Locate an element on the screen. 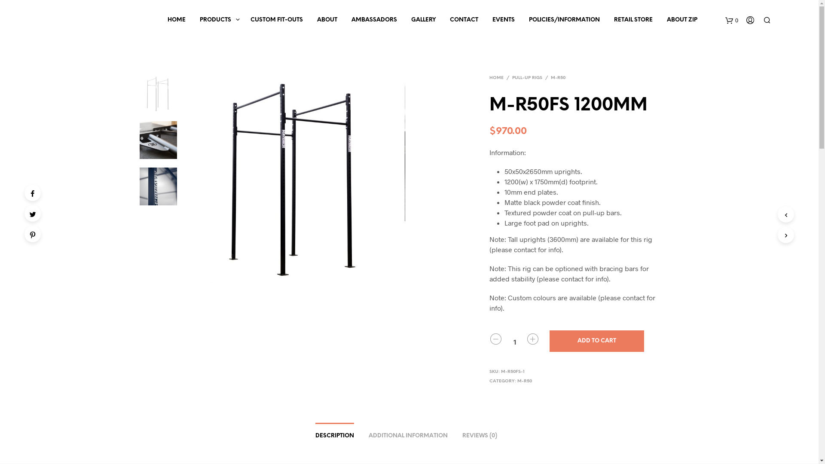  ABOUT ZIP is located at coordinates (682, 20).